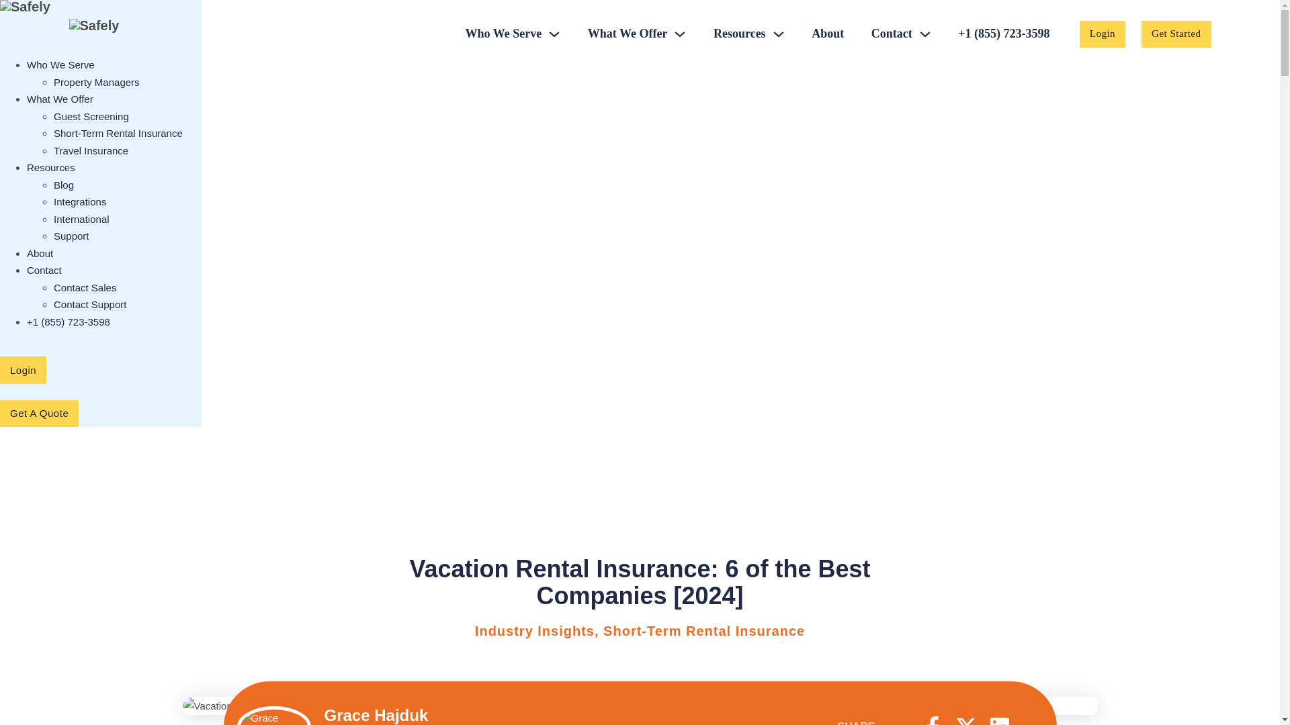  What do you see at coordinates (504, 34) in the screenshot?
I see `Who We Serve` at bounding box center [504, 34].